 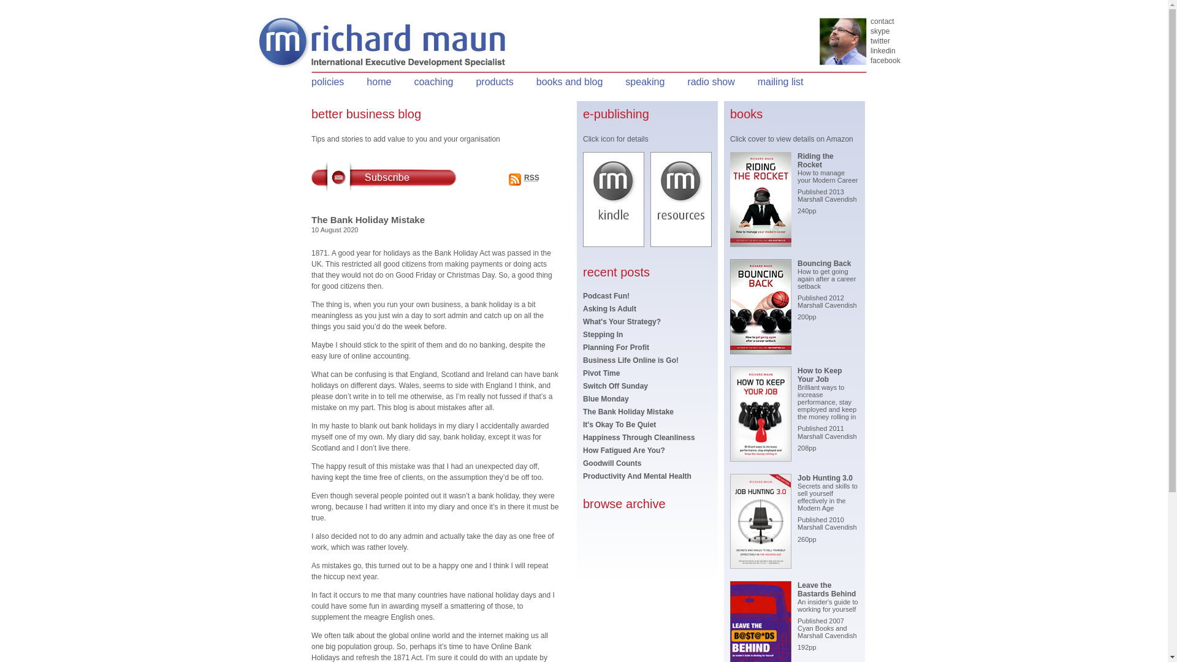 I want to click on RSS Feed, so click(x=515, y=179).